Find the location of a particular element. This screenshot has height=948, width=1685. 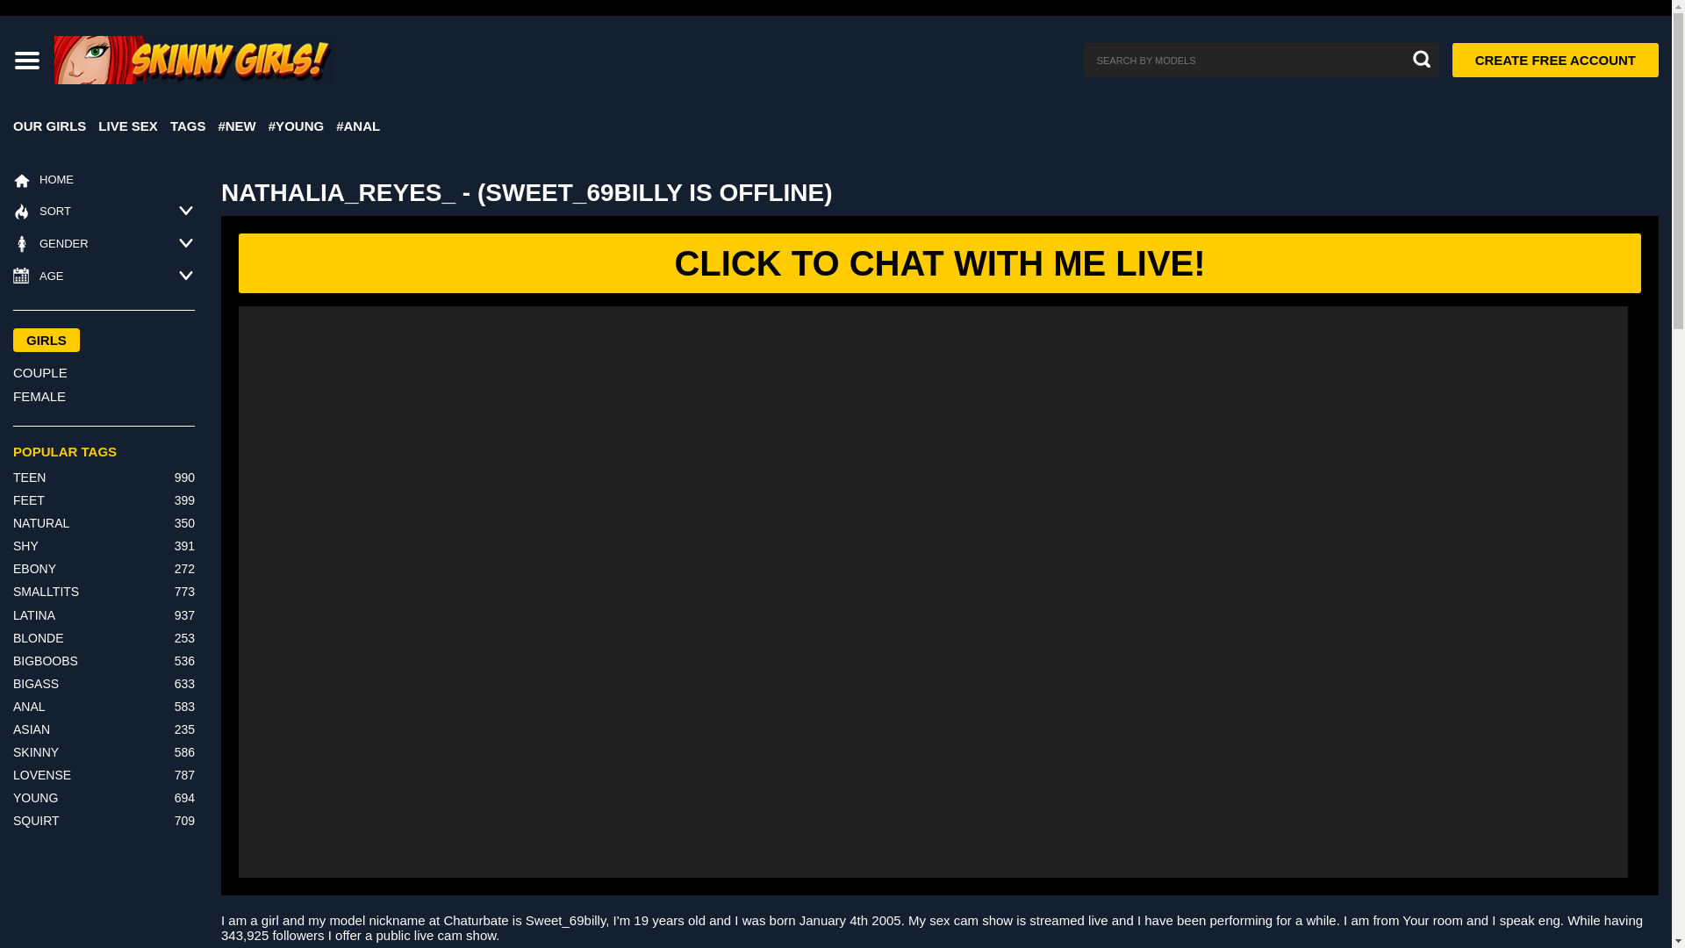

GIRLS is located at coordinates (46, 339).